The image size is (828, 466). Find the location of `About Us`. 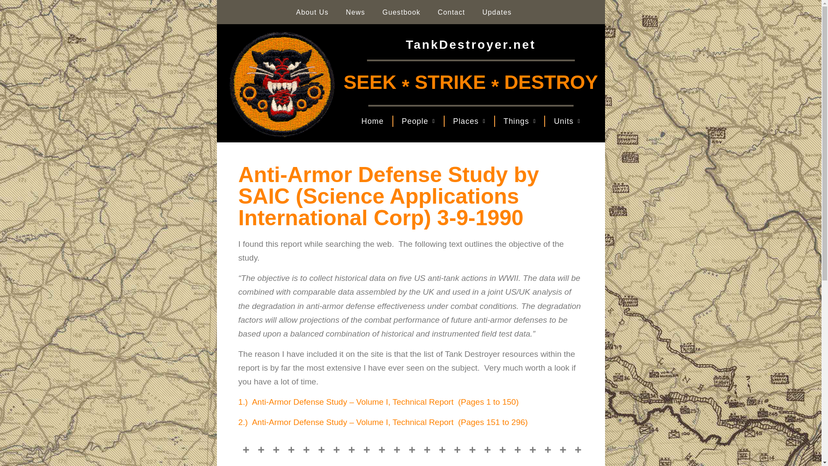

About Us is located at coordinates (312, 12).